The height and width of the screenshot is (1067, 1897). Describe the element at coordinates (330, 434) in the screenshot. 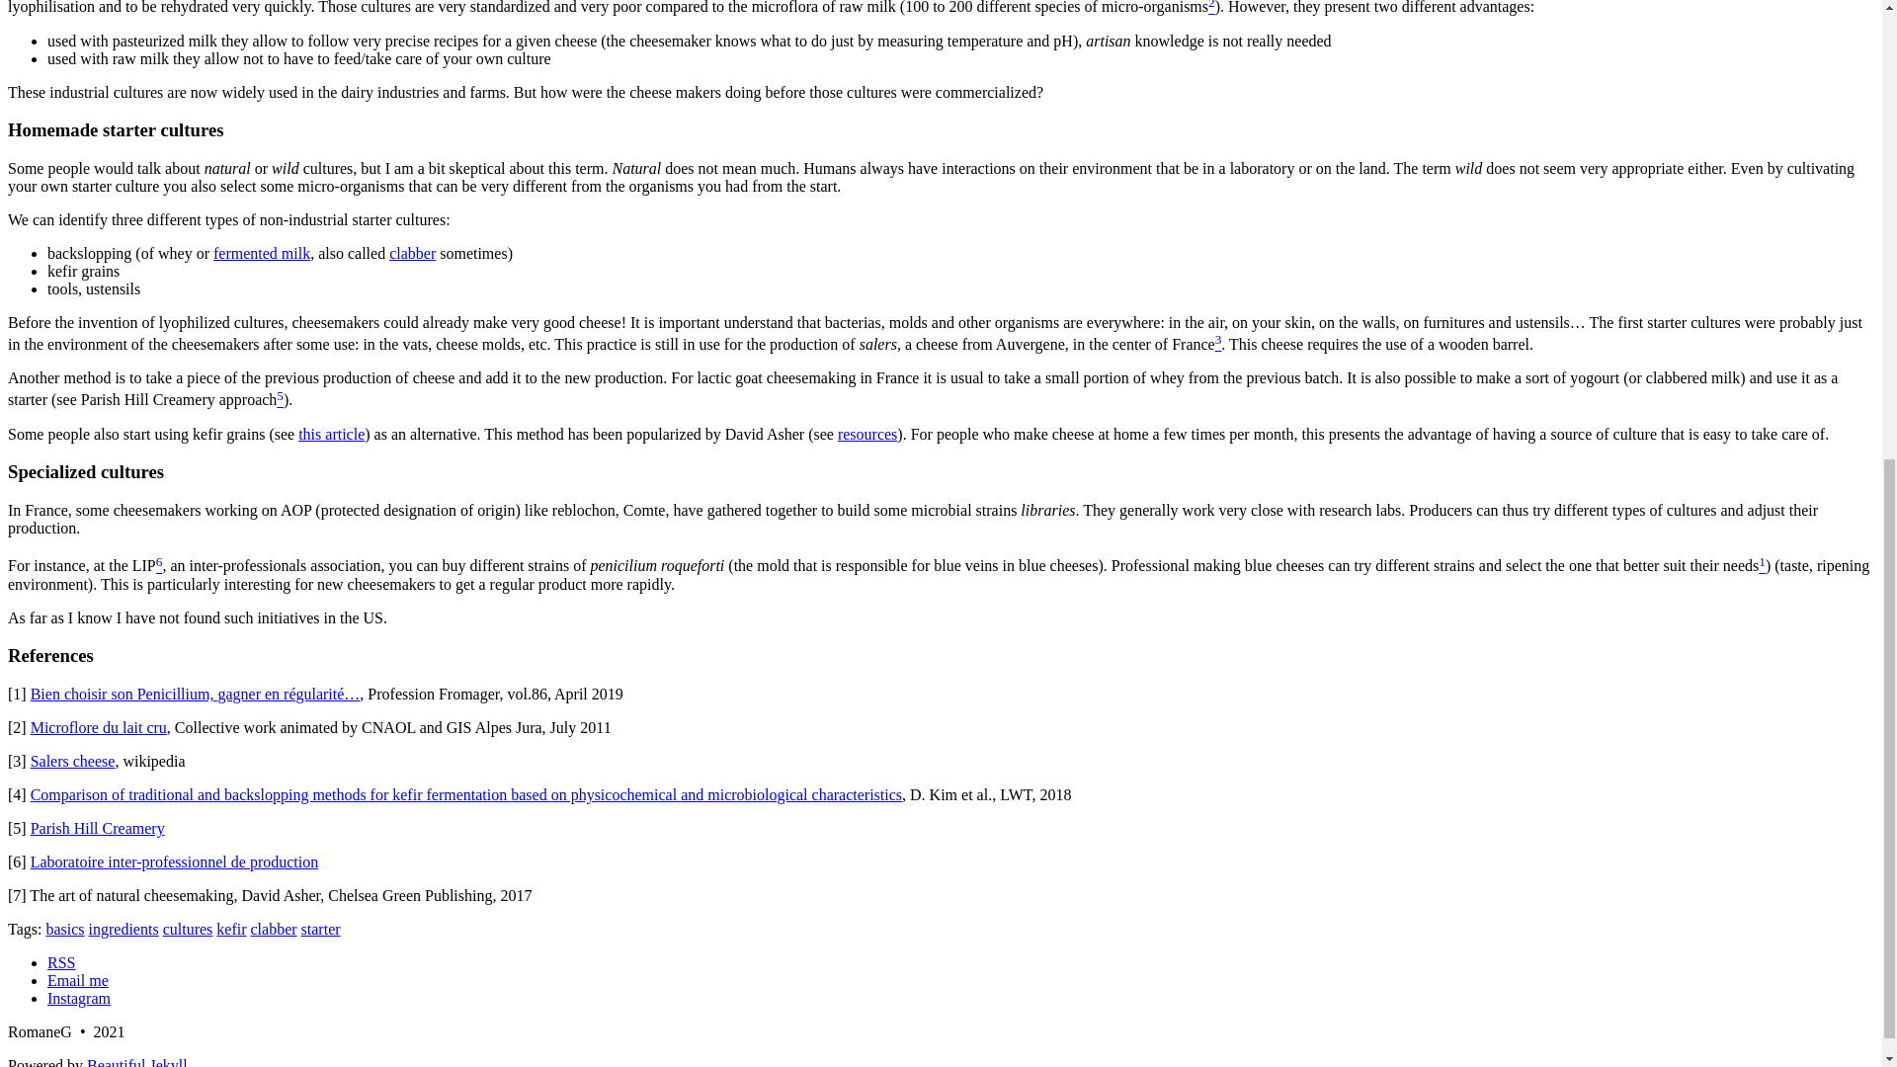

I see `this article` at that location.